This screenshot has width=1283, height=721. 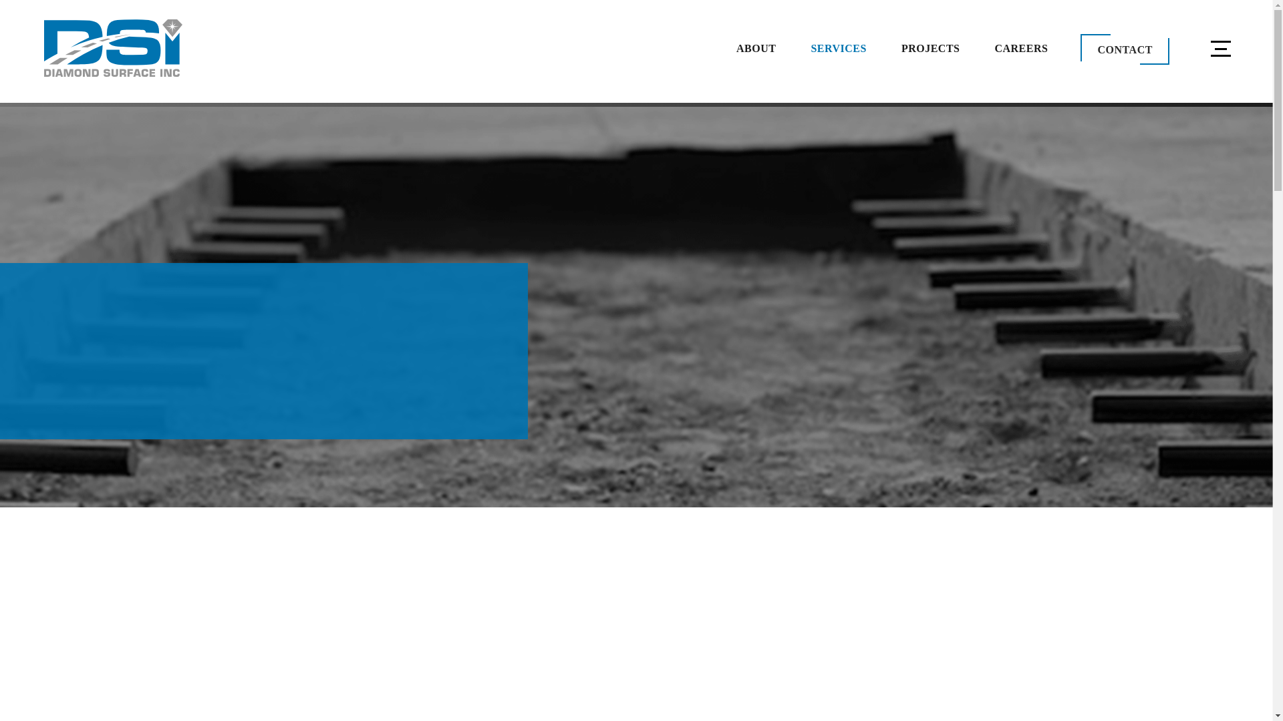 I want to click on ABOUT, so click(x=756, y=48).